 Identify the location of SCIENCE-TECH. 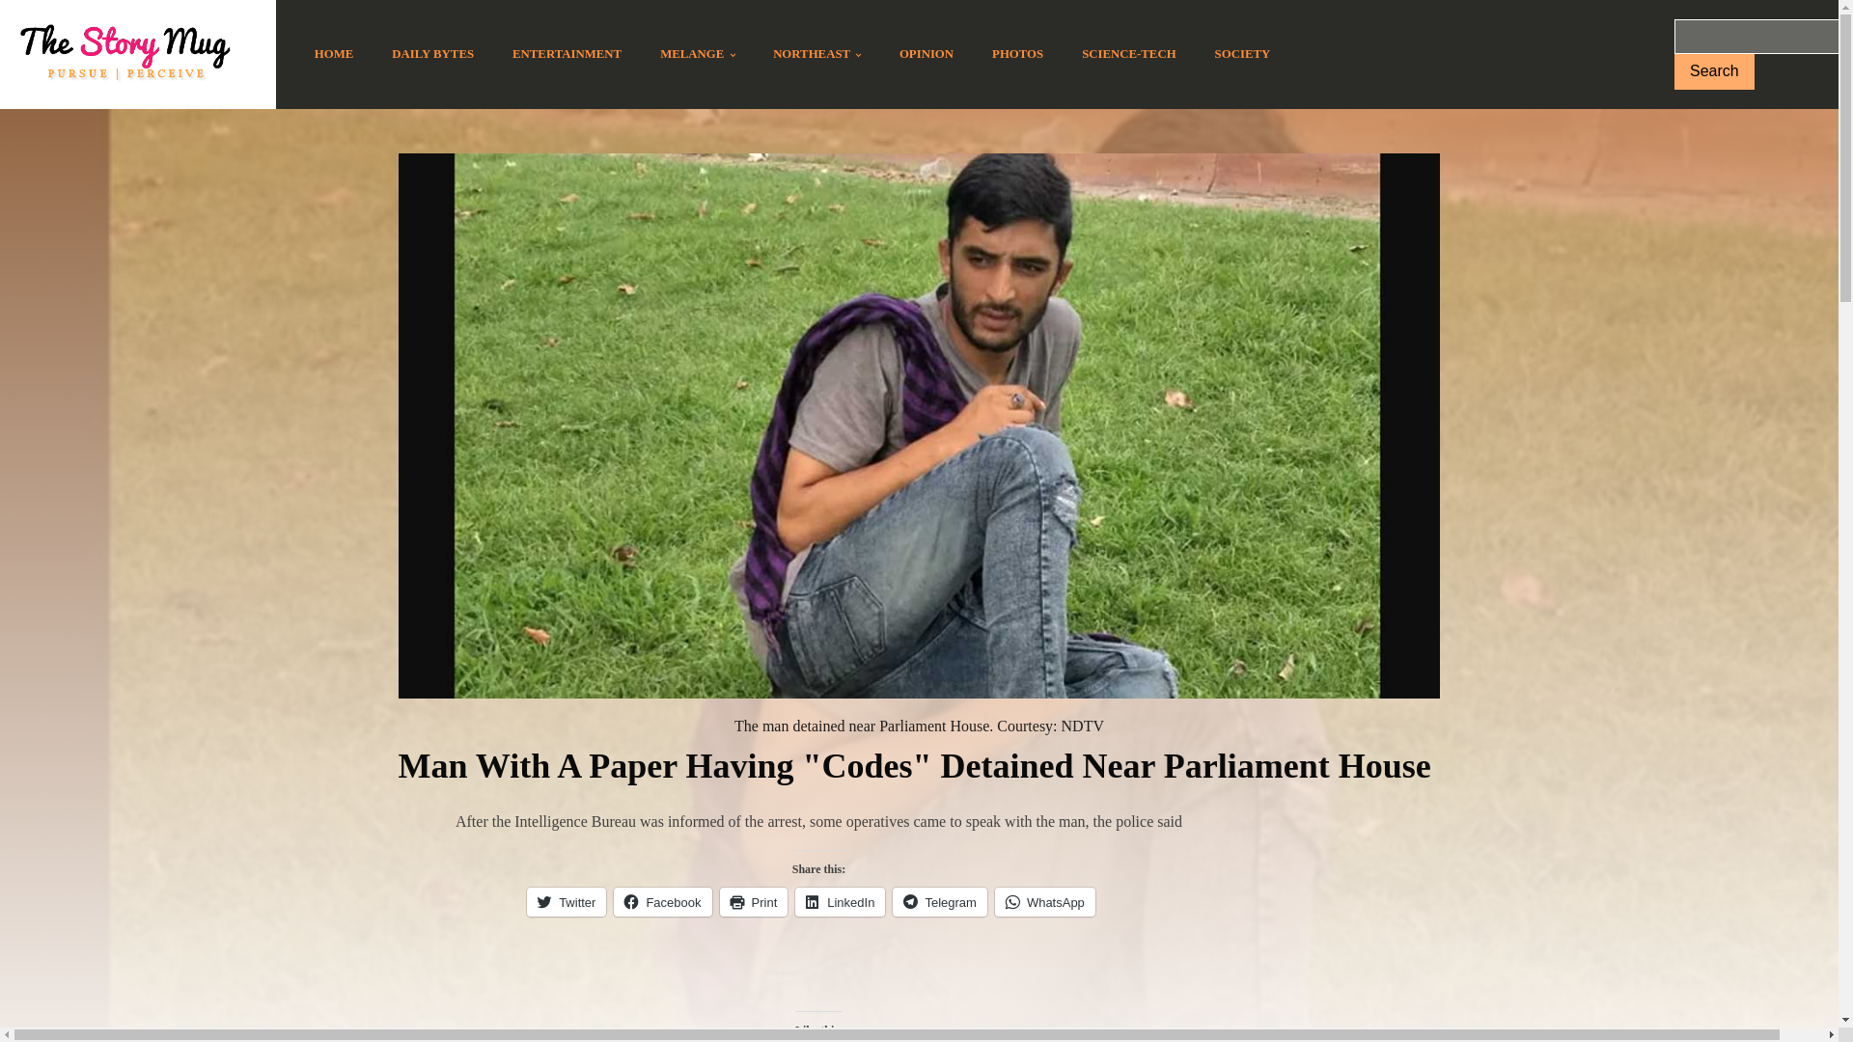
(1128, 54).